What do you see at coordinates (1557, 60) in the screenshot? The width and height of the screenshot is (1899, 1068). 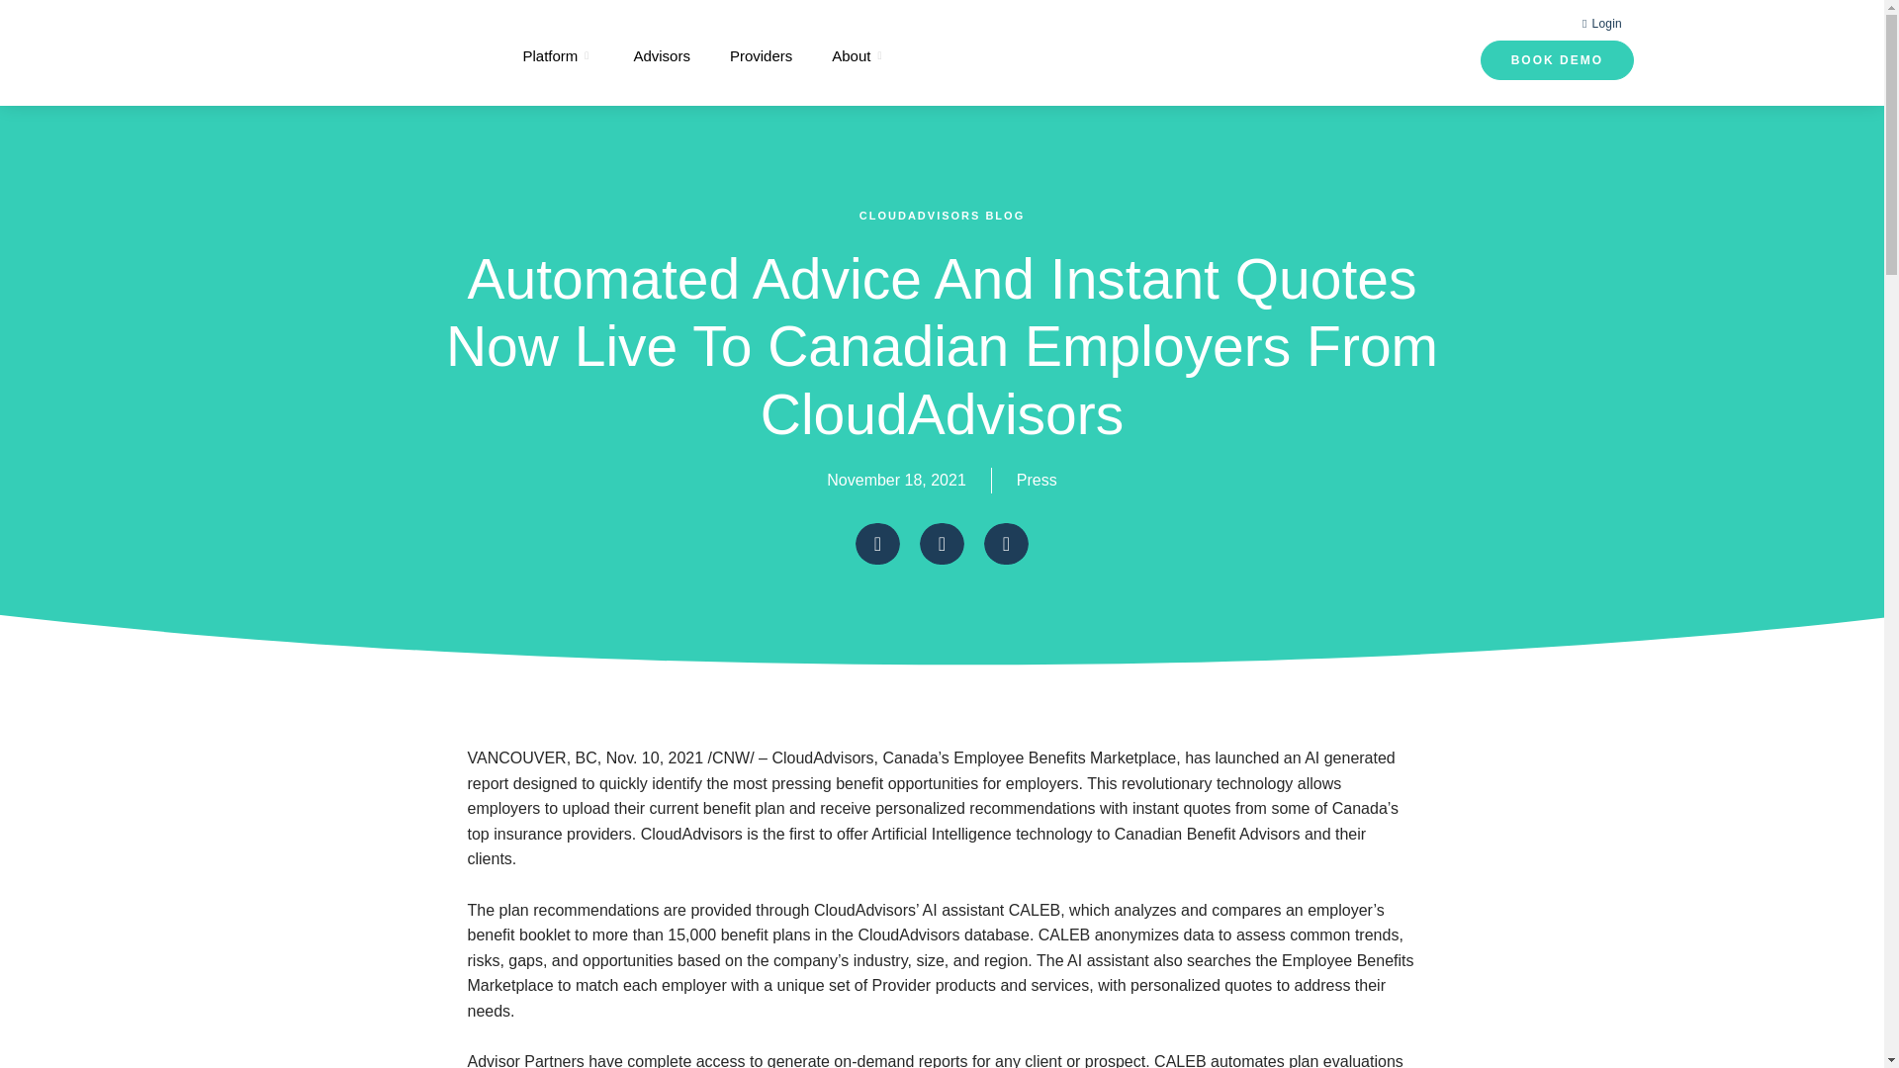 I see `BOOK DEMO` at bounding box center [1557, 60].